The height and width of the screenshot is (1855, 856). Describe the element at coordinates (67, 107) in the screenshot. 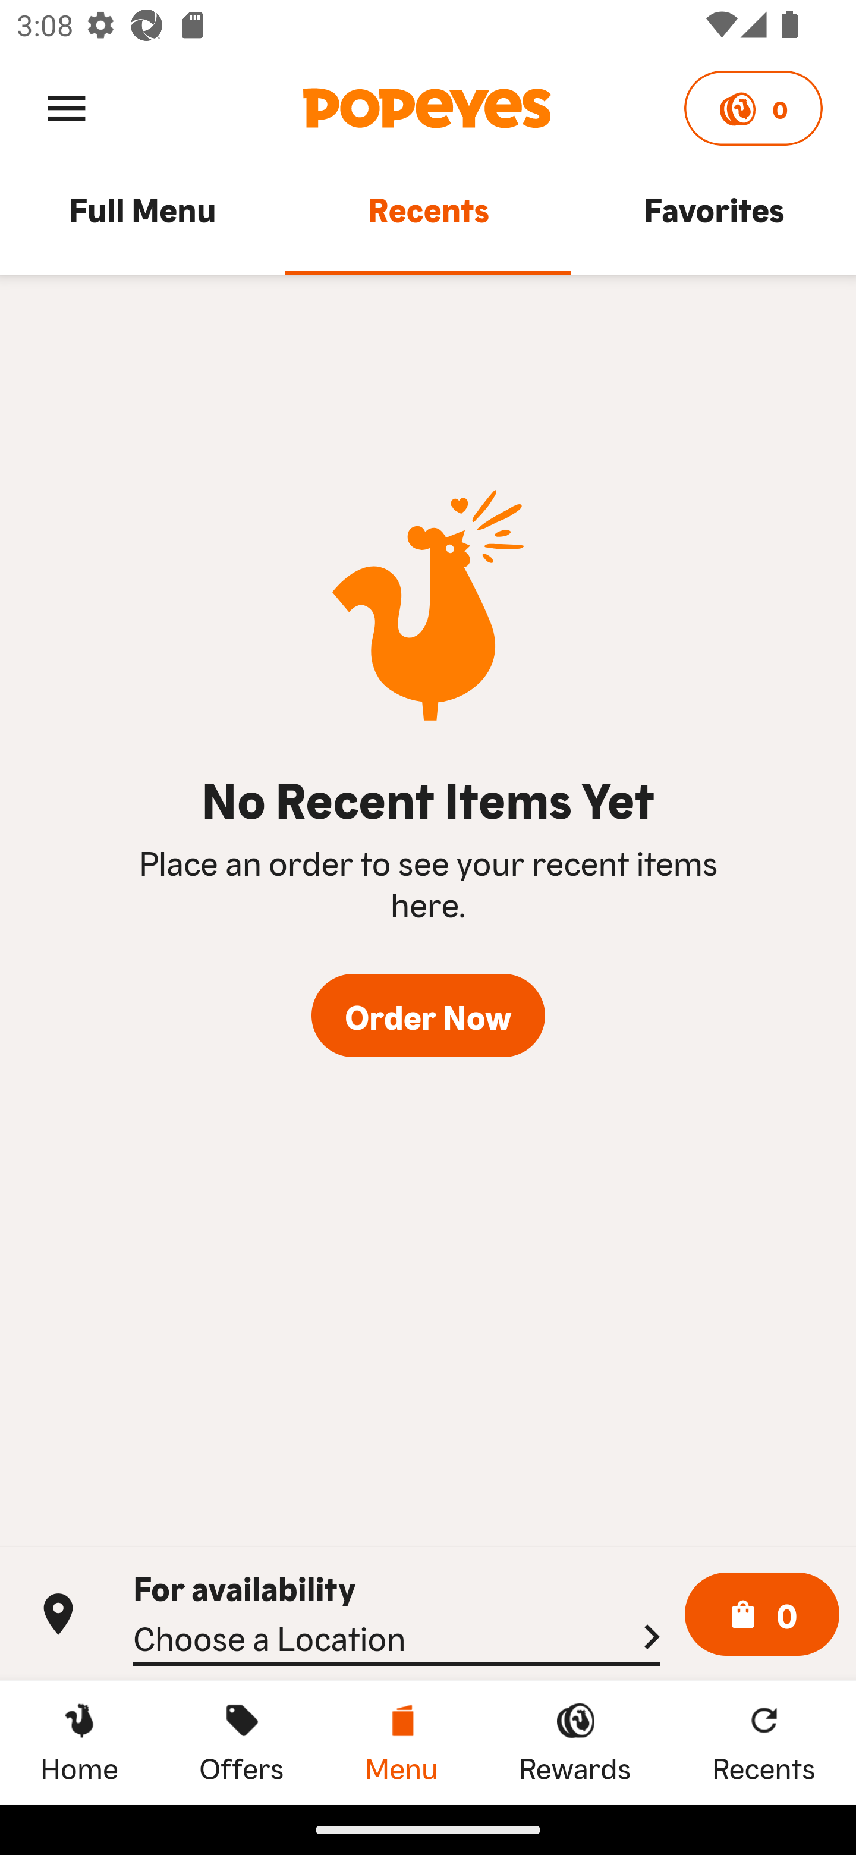

I see `Menu ` at that location.